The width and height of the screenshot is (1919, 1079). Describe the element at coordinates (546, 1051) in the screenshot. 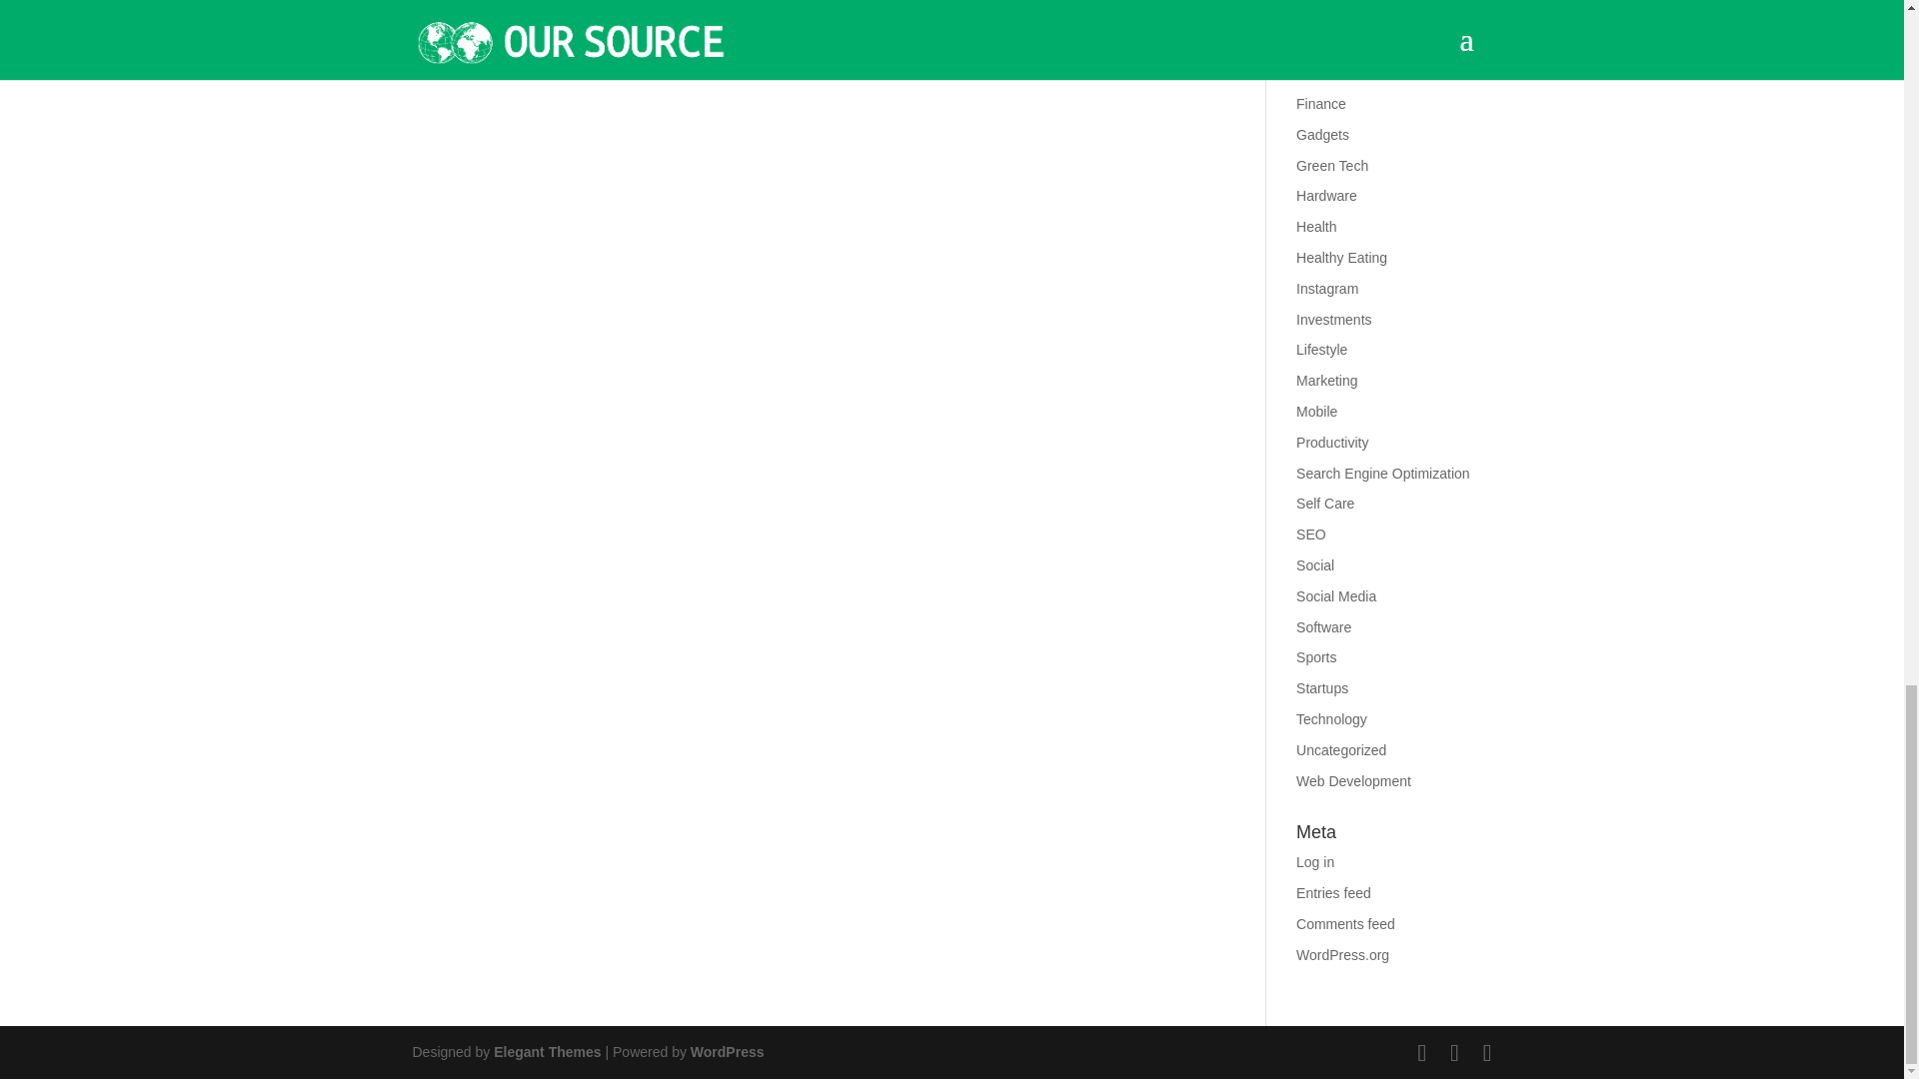

I see `Premium WordPress Themes` at that location.